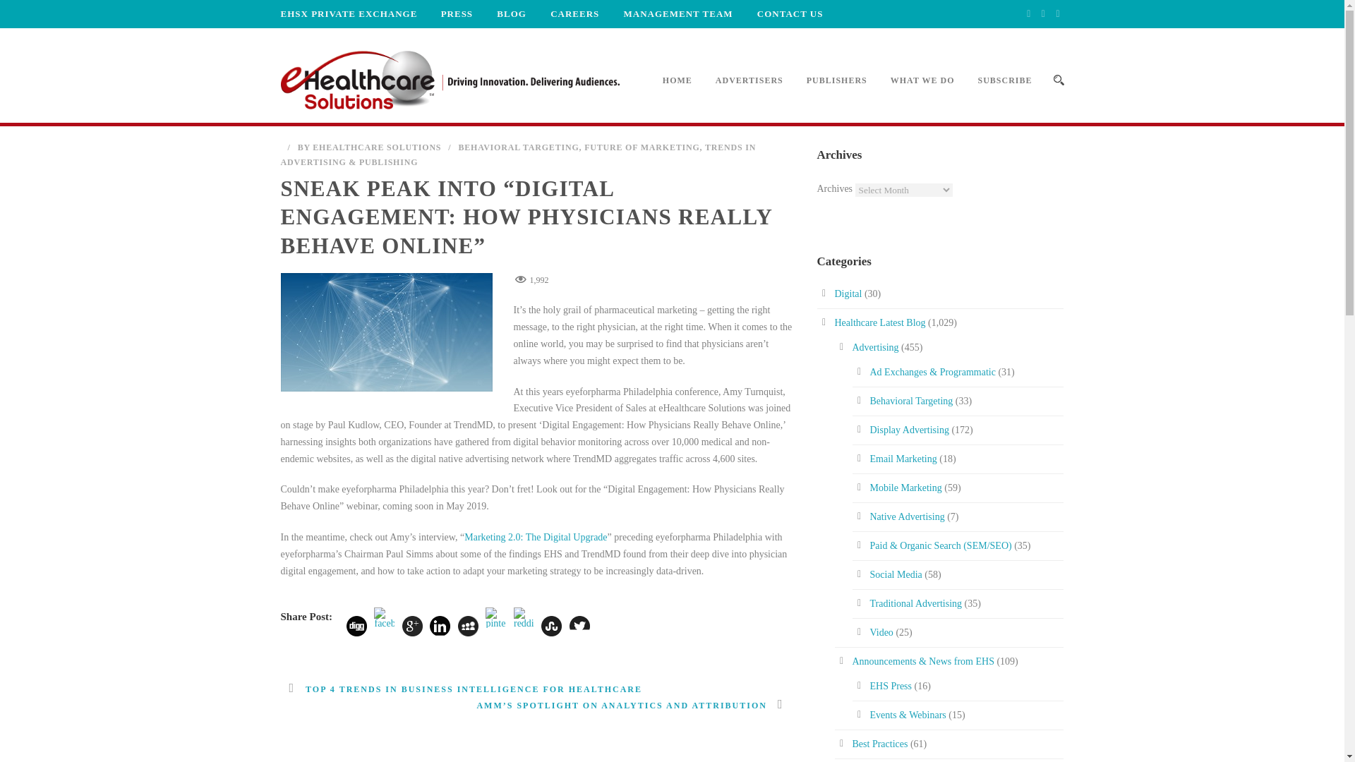 Image resolution: width=1355 pixels, height=762 pixels. Describe the element at coordinates (377, 147) in the screenshot. I see `EHEALTHCARE SOLUTIONS` at that location.